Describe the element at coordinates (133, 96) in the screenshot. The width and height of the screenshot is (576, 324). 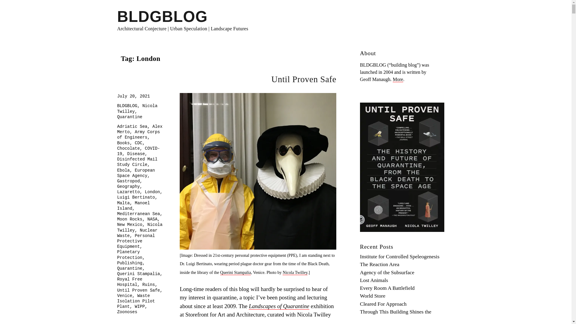
I see `July 20, 2021` at that location.